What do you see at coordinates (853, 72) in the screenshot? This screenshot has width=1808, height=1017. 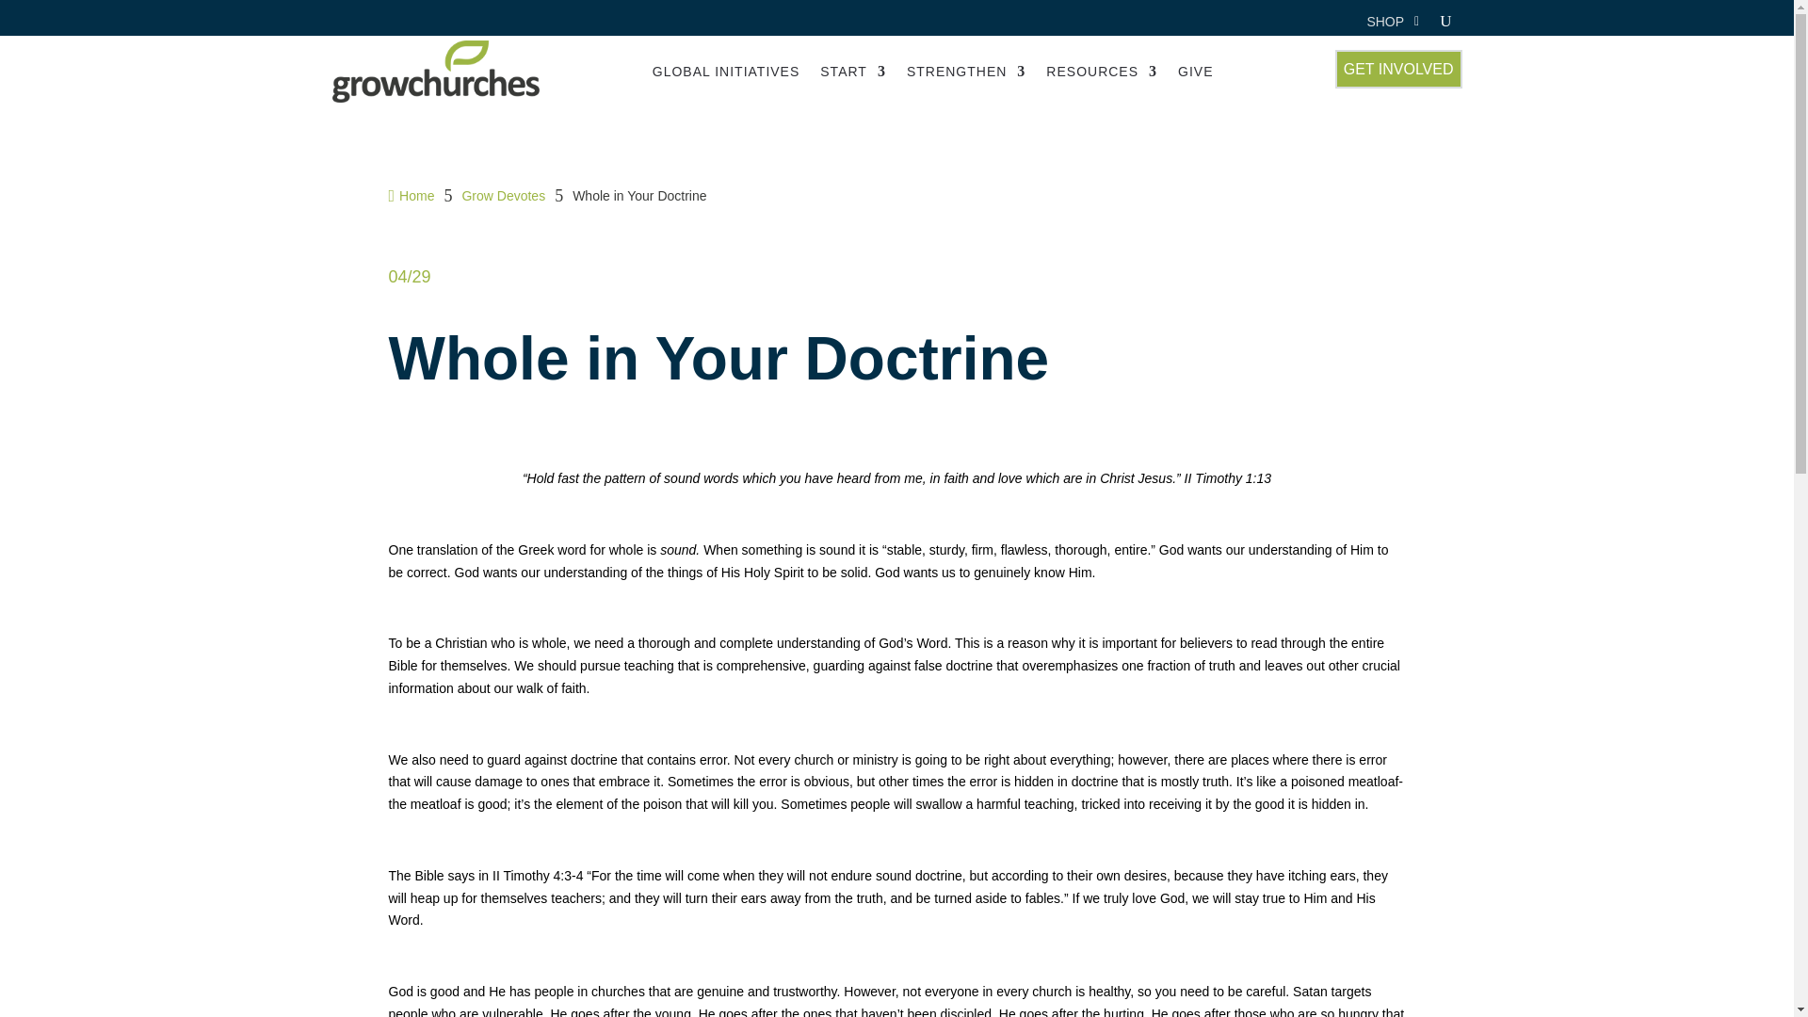 I see `START` at bounding box center [853, 72].